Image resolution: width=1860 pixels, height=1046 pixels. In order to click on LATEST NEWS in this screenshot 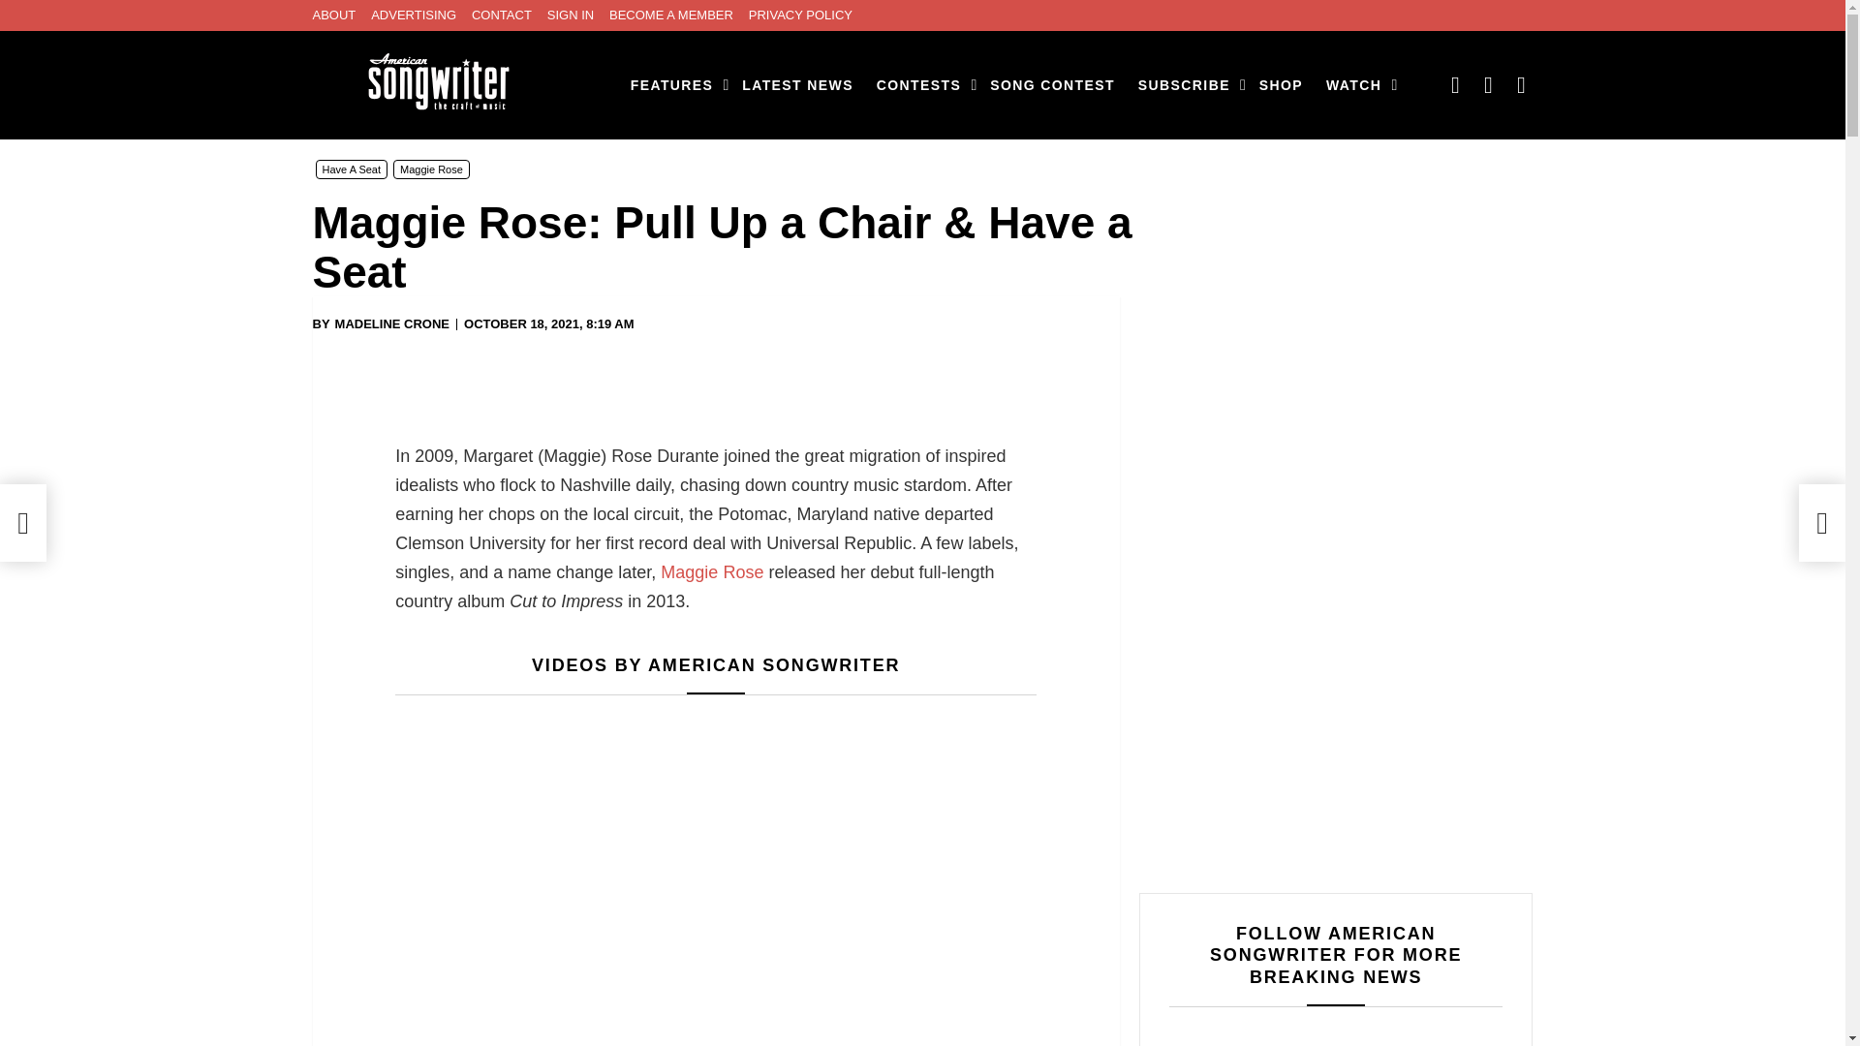, I will do `click(797, 85)`.